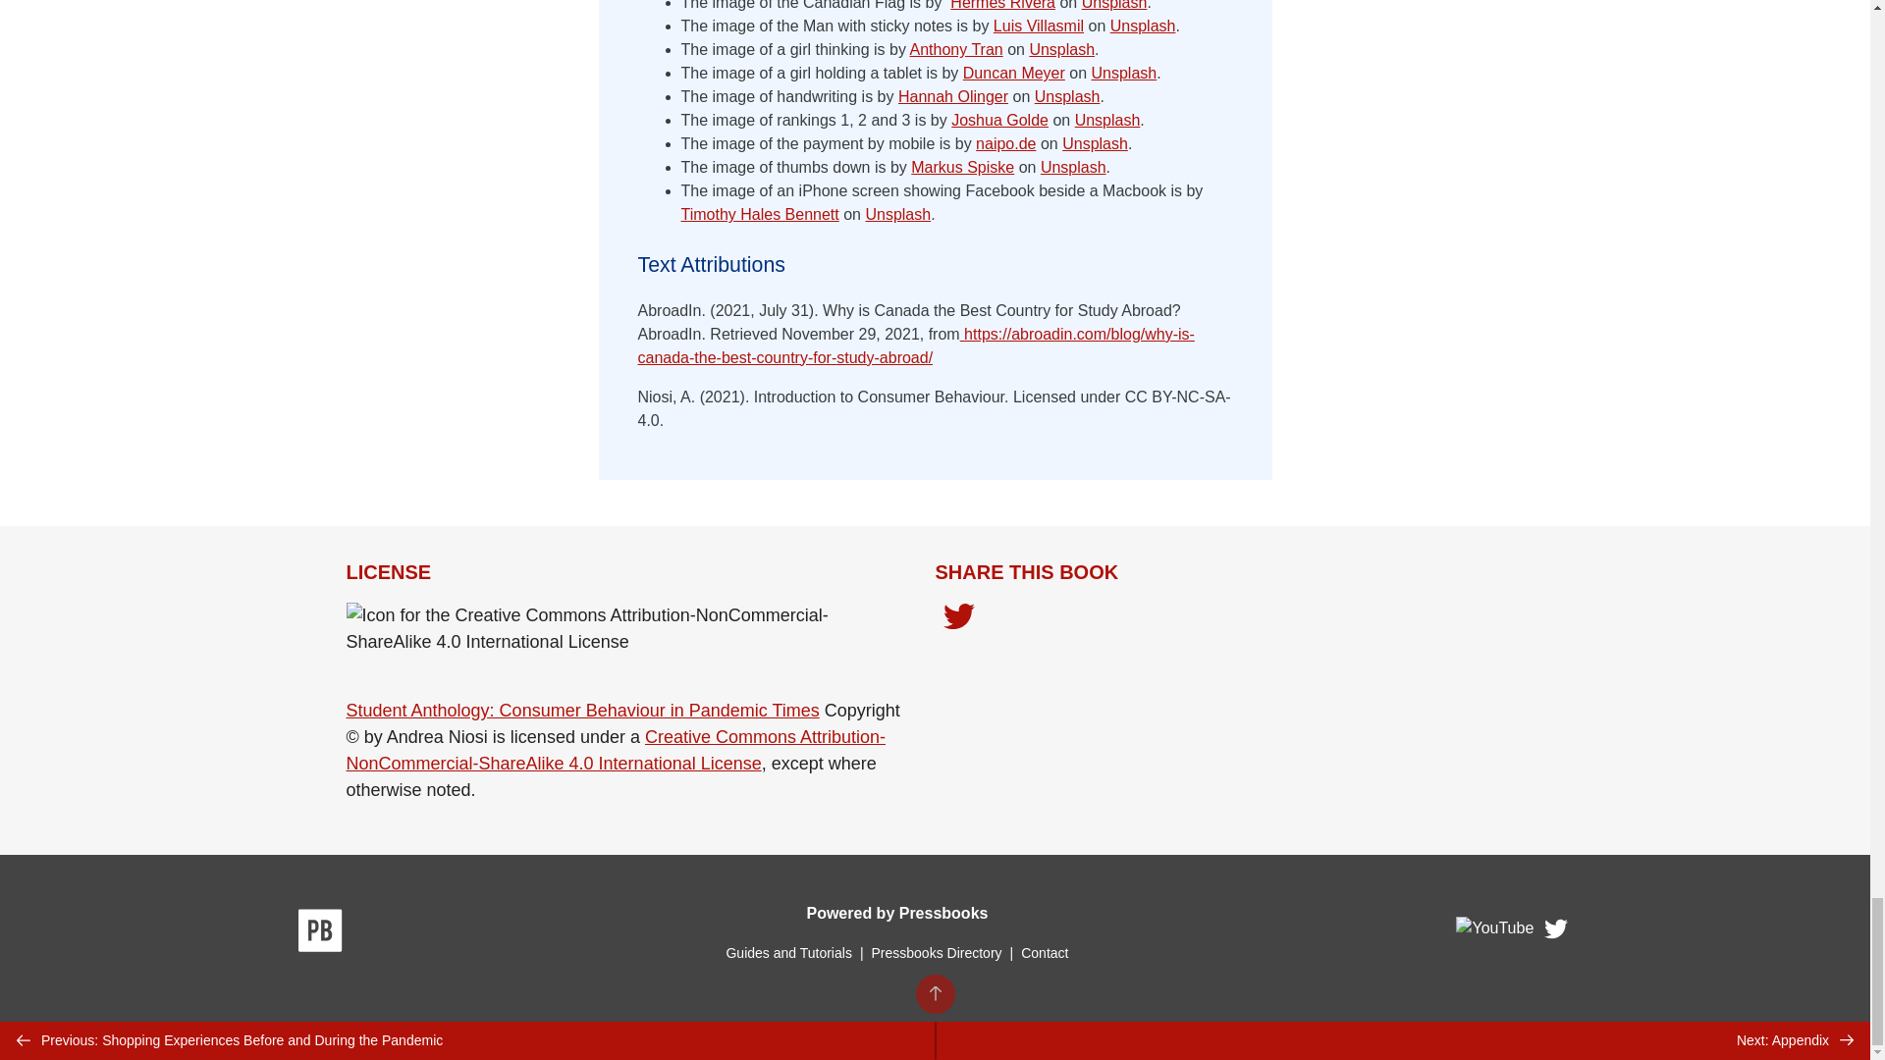 The height and width of the screenshot is (1060, 1885). I want to click on Powered by Pressbooks, so click(897, 913).